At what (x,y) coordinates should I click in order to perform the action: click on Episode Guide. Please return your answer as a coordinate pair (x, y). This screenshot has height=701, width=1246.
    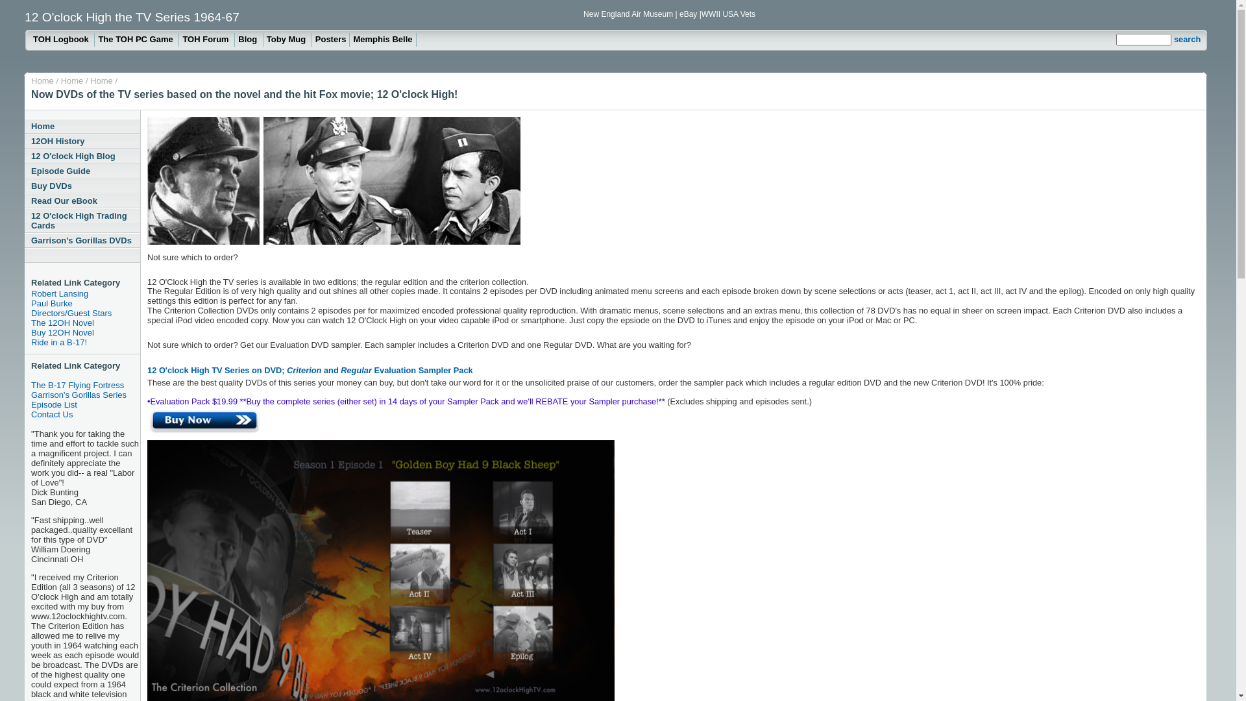
    Looking at the image, I should click on (82, 171).